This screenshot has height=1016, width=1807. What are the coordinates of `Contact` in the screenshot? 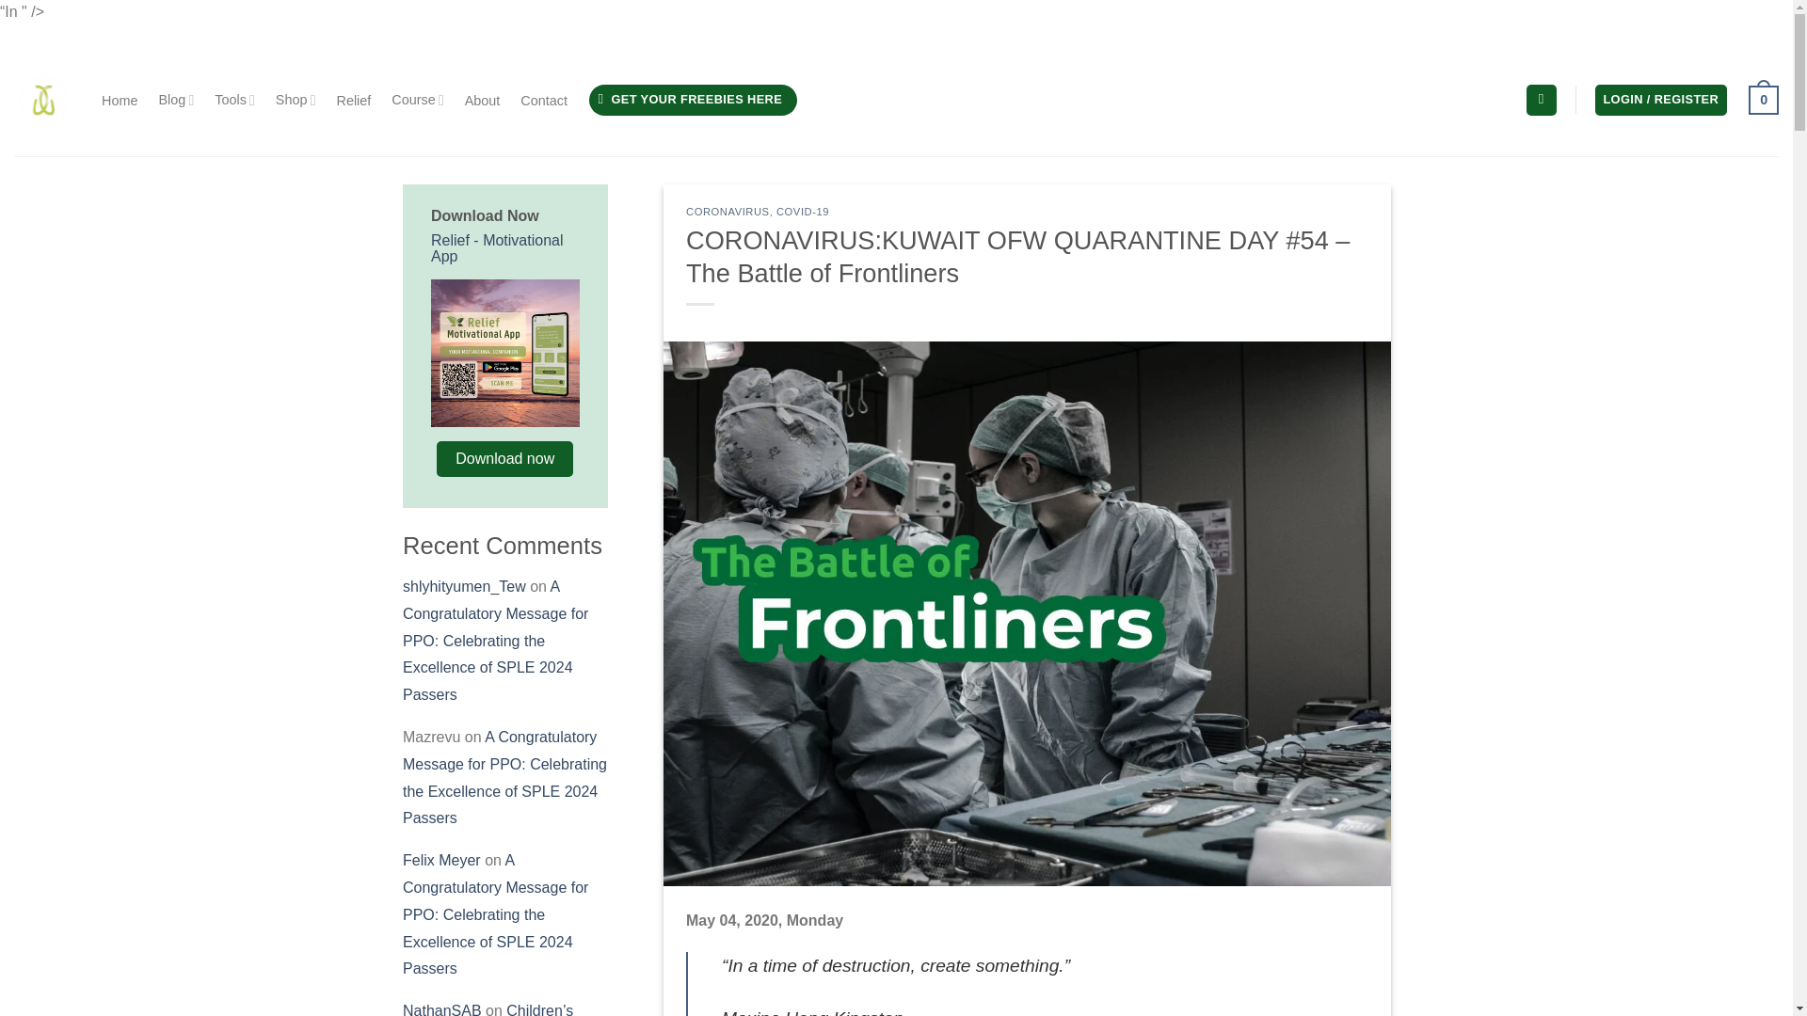 It's located at (543, 100).